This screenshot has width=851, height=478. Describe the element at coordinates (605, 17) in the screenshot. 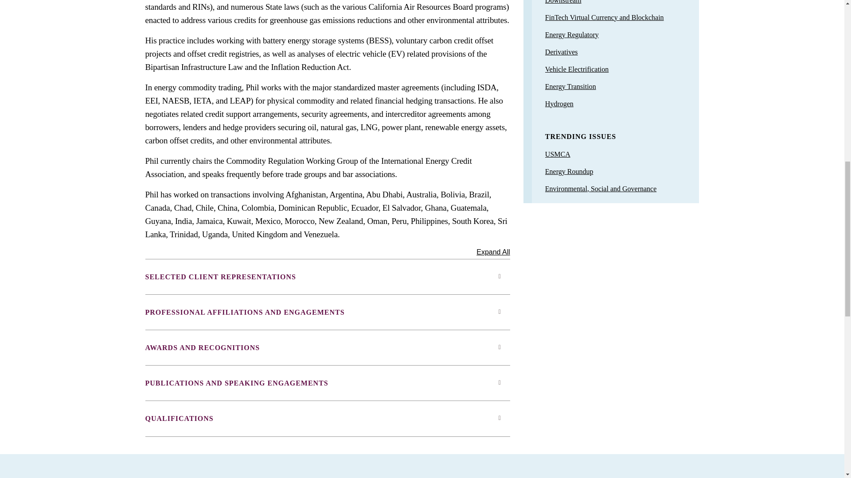

I see `FinTech Virtual Currency and Blockchain` at that location.